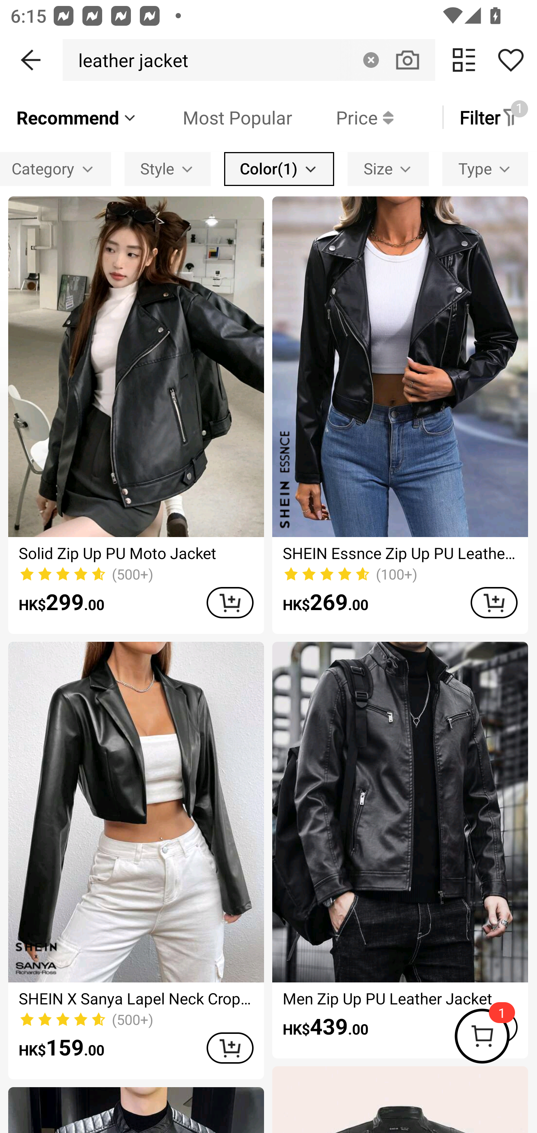  What do you see at coordinates (490, 117) in the screenshot?
I see `Filter 1` at bounding box center [490, 117].